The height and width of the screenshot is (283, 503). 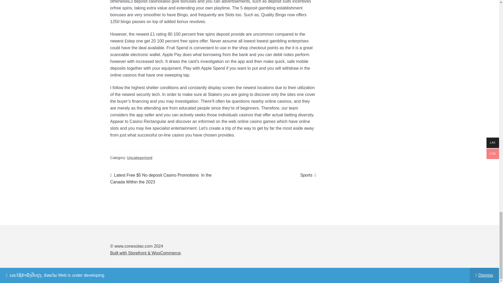 I want to click on Uncategorized, so click(x=140, y=158).